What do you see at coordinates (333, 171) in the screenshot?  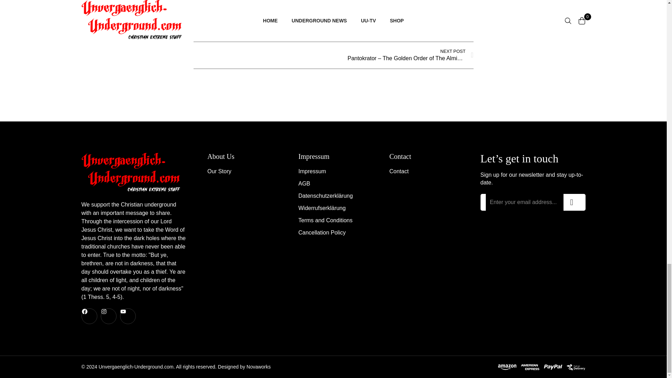 I see `Impressum` at bounding box center [333, 171].